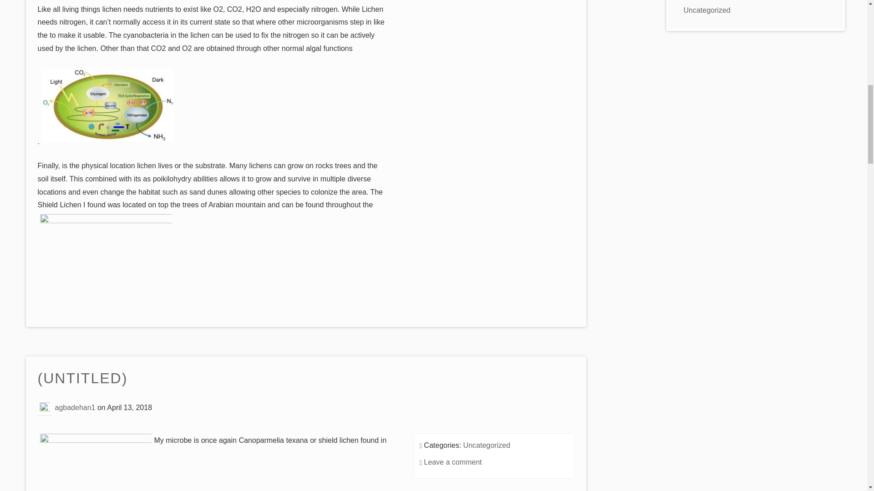 Image resolution: width=874 pixels, height=491 pixels. What do you see at coordinates (452, 462) in the screenshot?
I see `Leave a comment` at bounding box center [452, 462].